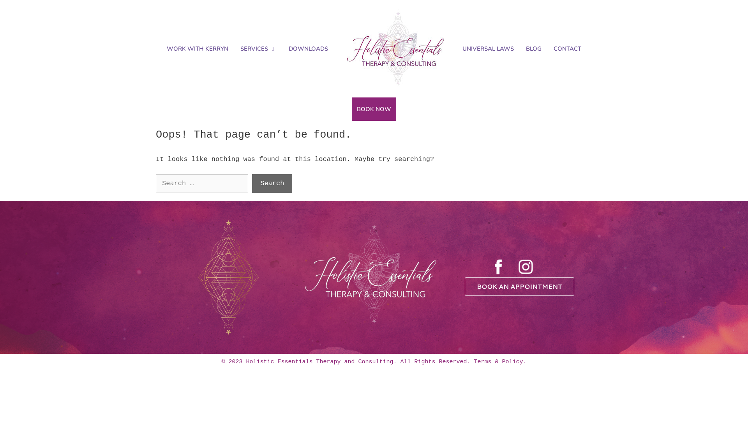  I want to click on CONTACT, so click(567, 49).